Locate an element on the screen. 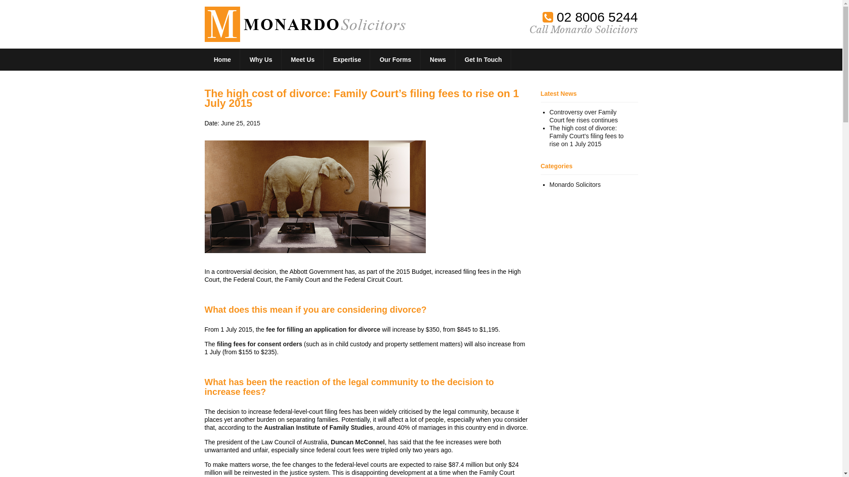 This screenshot has width=849, height=477. June 25, 2015 is located at coordinates (241, 123).